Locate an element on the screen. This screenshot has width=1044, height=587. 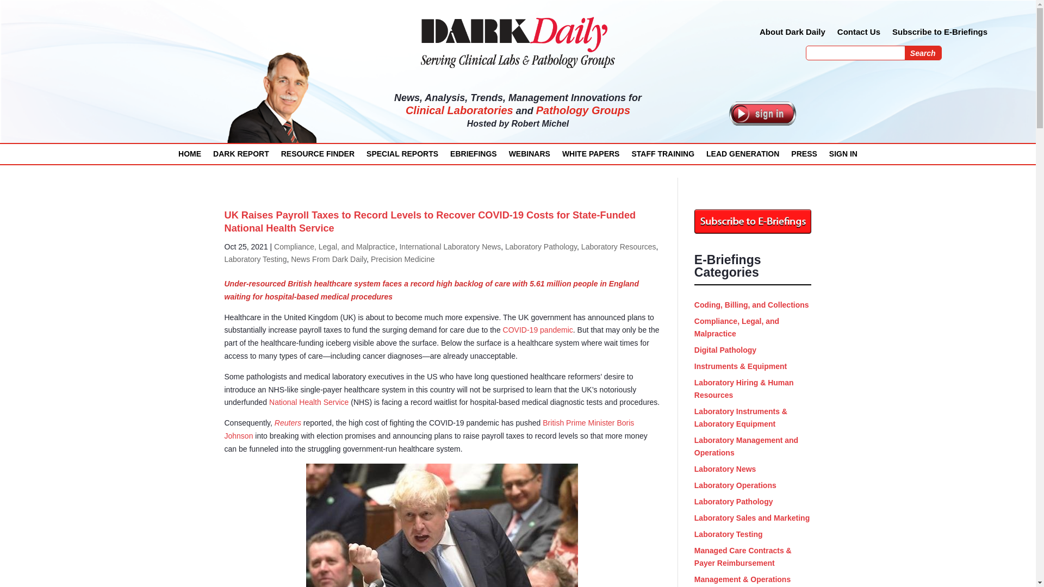
DARK REPORT is located at coordinates (241, 157).